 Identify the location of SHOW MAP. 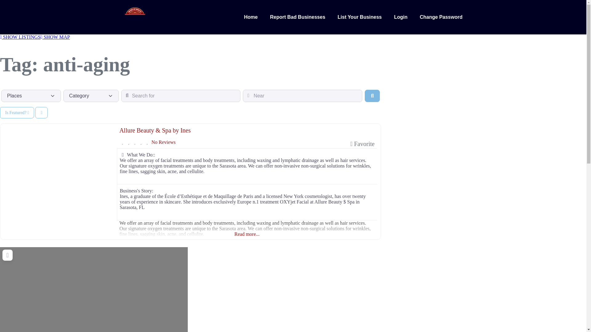
(55, 37).